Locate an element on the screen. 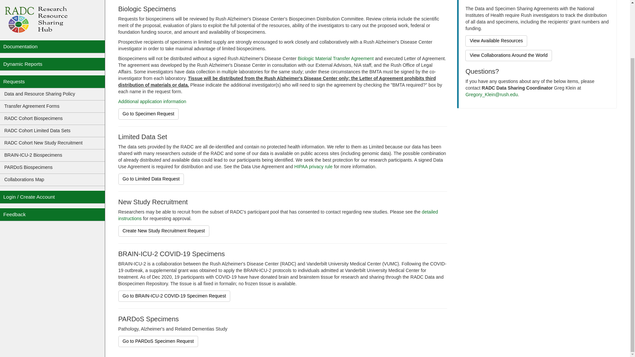 This screenshot has width=635, height=357. PARDoS Biospecimens is located at coordinates (53, 103).